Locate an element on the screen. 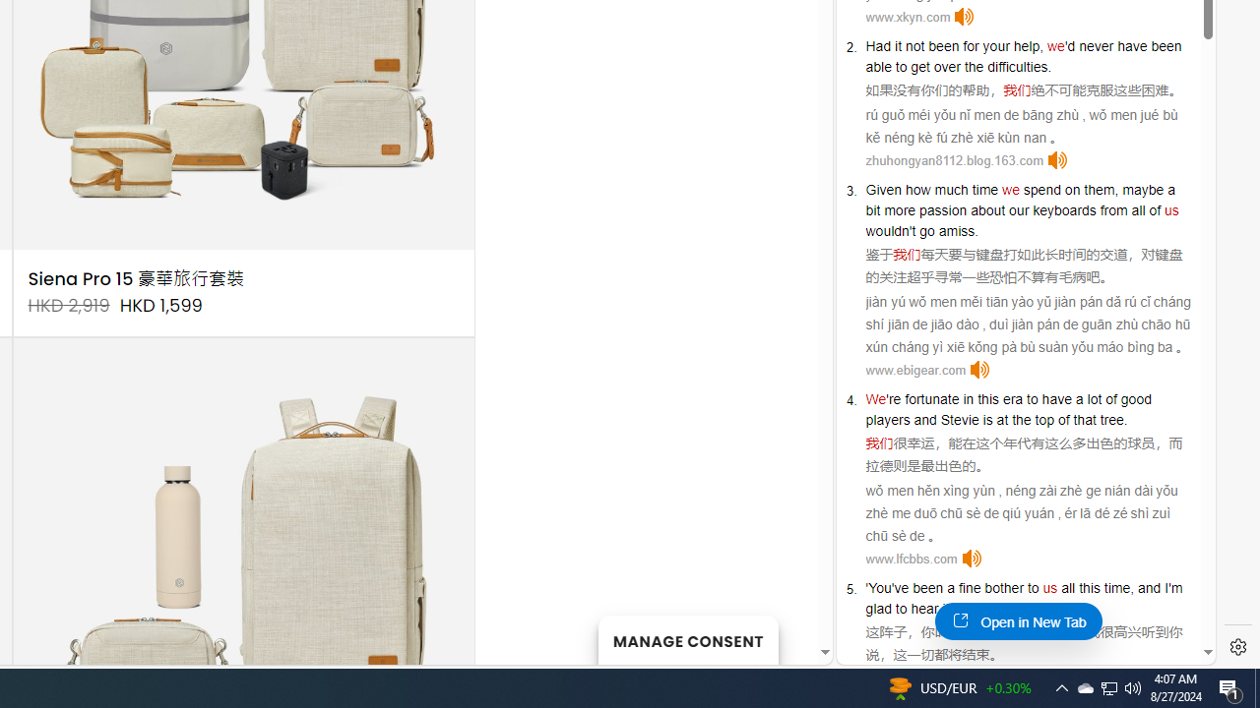 Image resolution: width=1260 pixels, height=708 pixels. MANAGE CONSENT is located at coordinates (687, 639).